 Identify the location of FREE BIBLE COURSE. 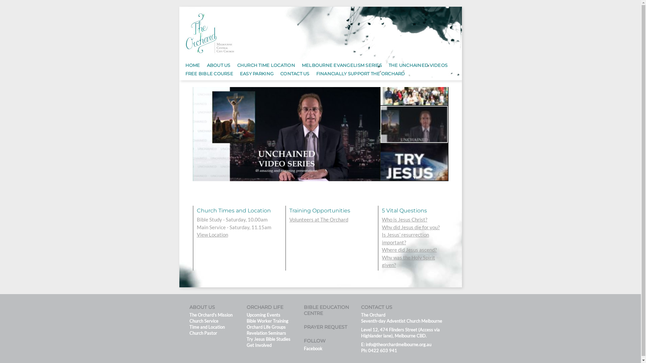
(209, 73).